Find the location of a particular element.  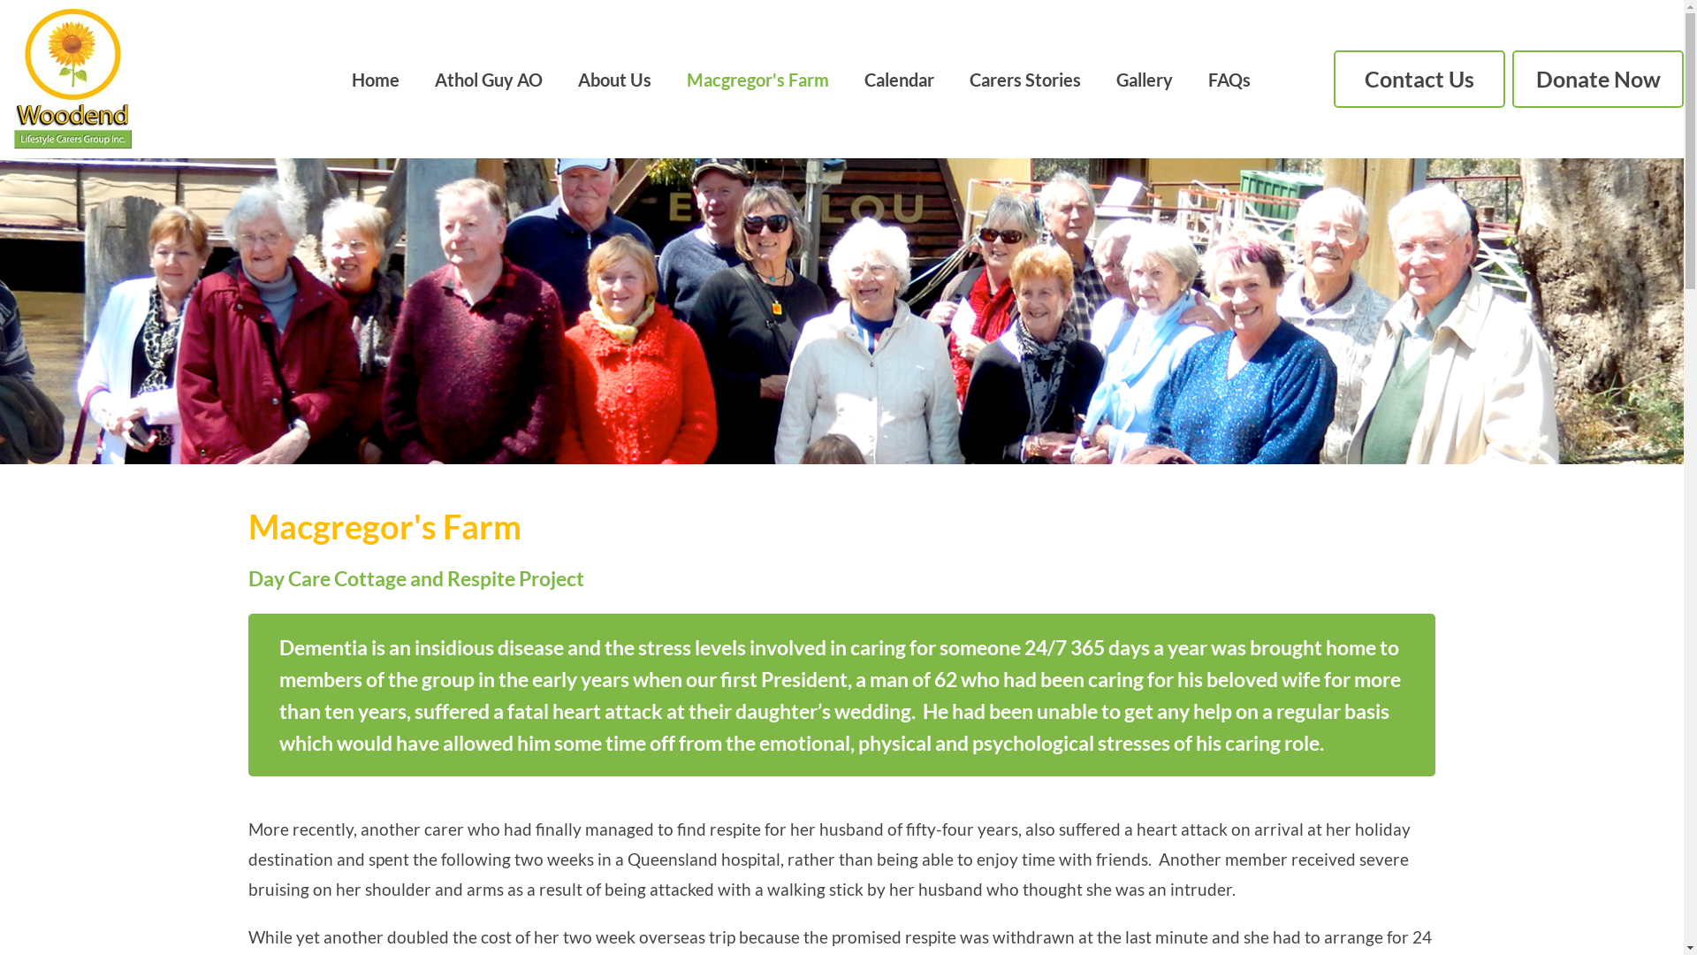

Donate Now is located at coordinates (1598, 80).